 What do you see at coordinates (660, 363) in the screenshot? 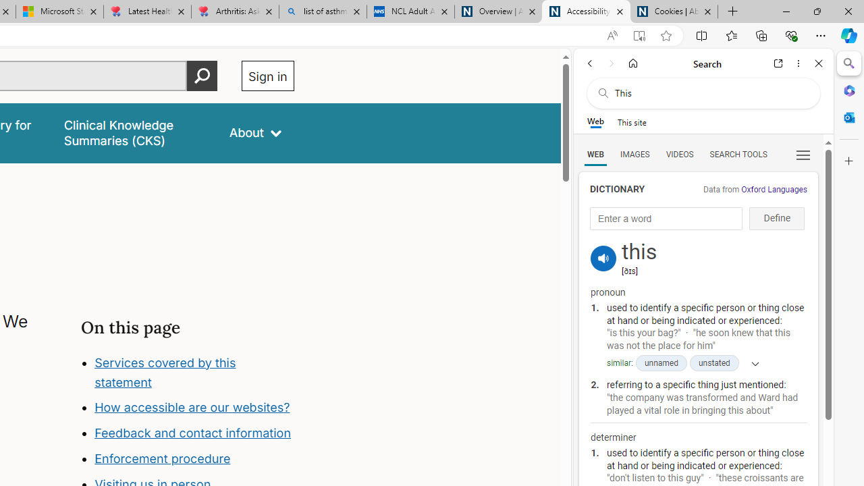
I see `unnamed` at bounding box center [660, 363].